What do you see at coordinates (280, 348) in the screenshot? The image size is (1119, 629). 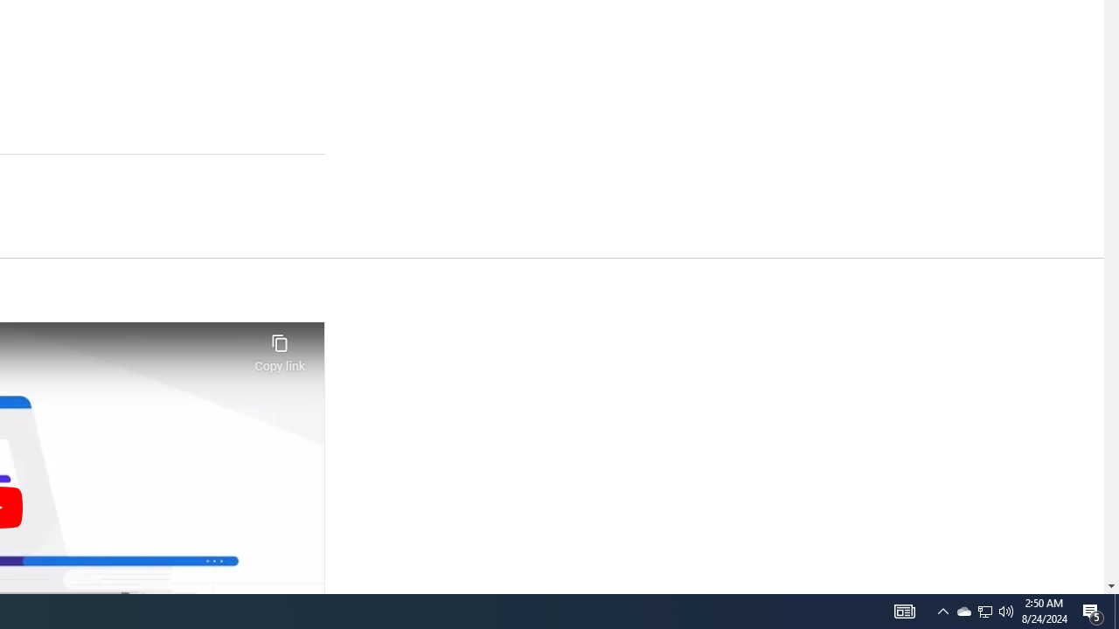 I see `Copy link` at bounding box center [280, 348].